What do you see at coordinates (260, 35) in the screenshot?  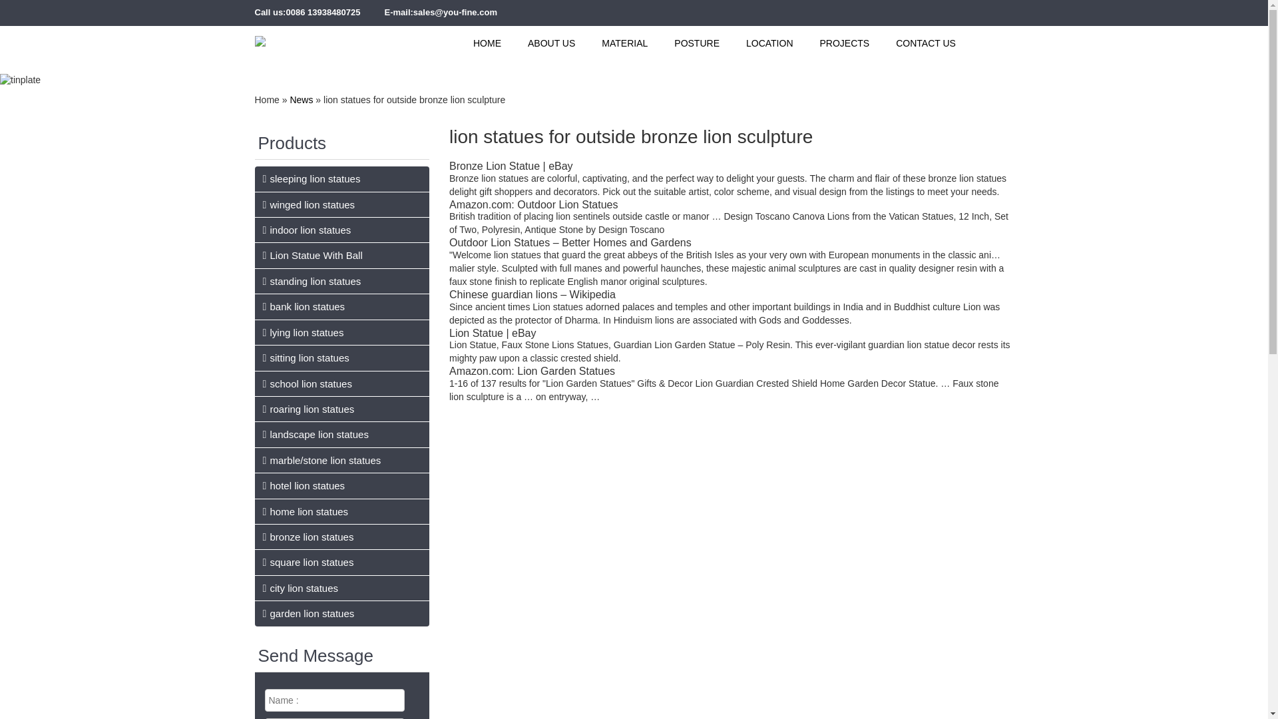 I see `logo` at bounding box center [260, 35].